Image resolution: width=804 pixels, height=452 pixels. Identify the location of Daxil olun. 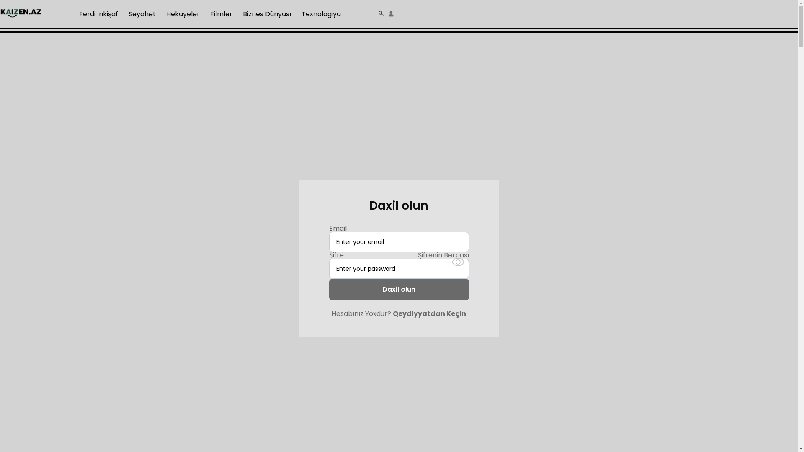
(399, 290).